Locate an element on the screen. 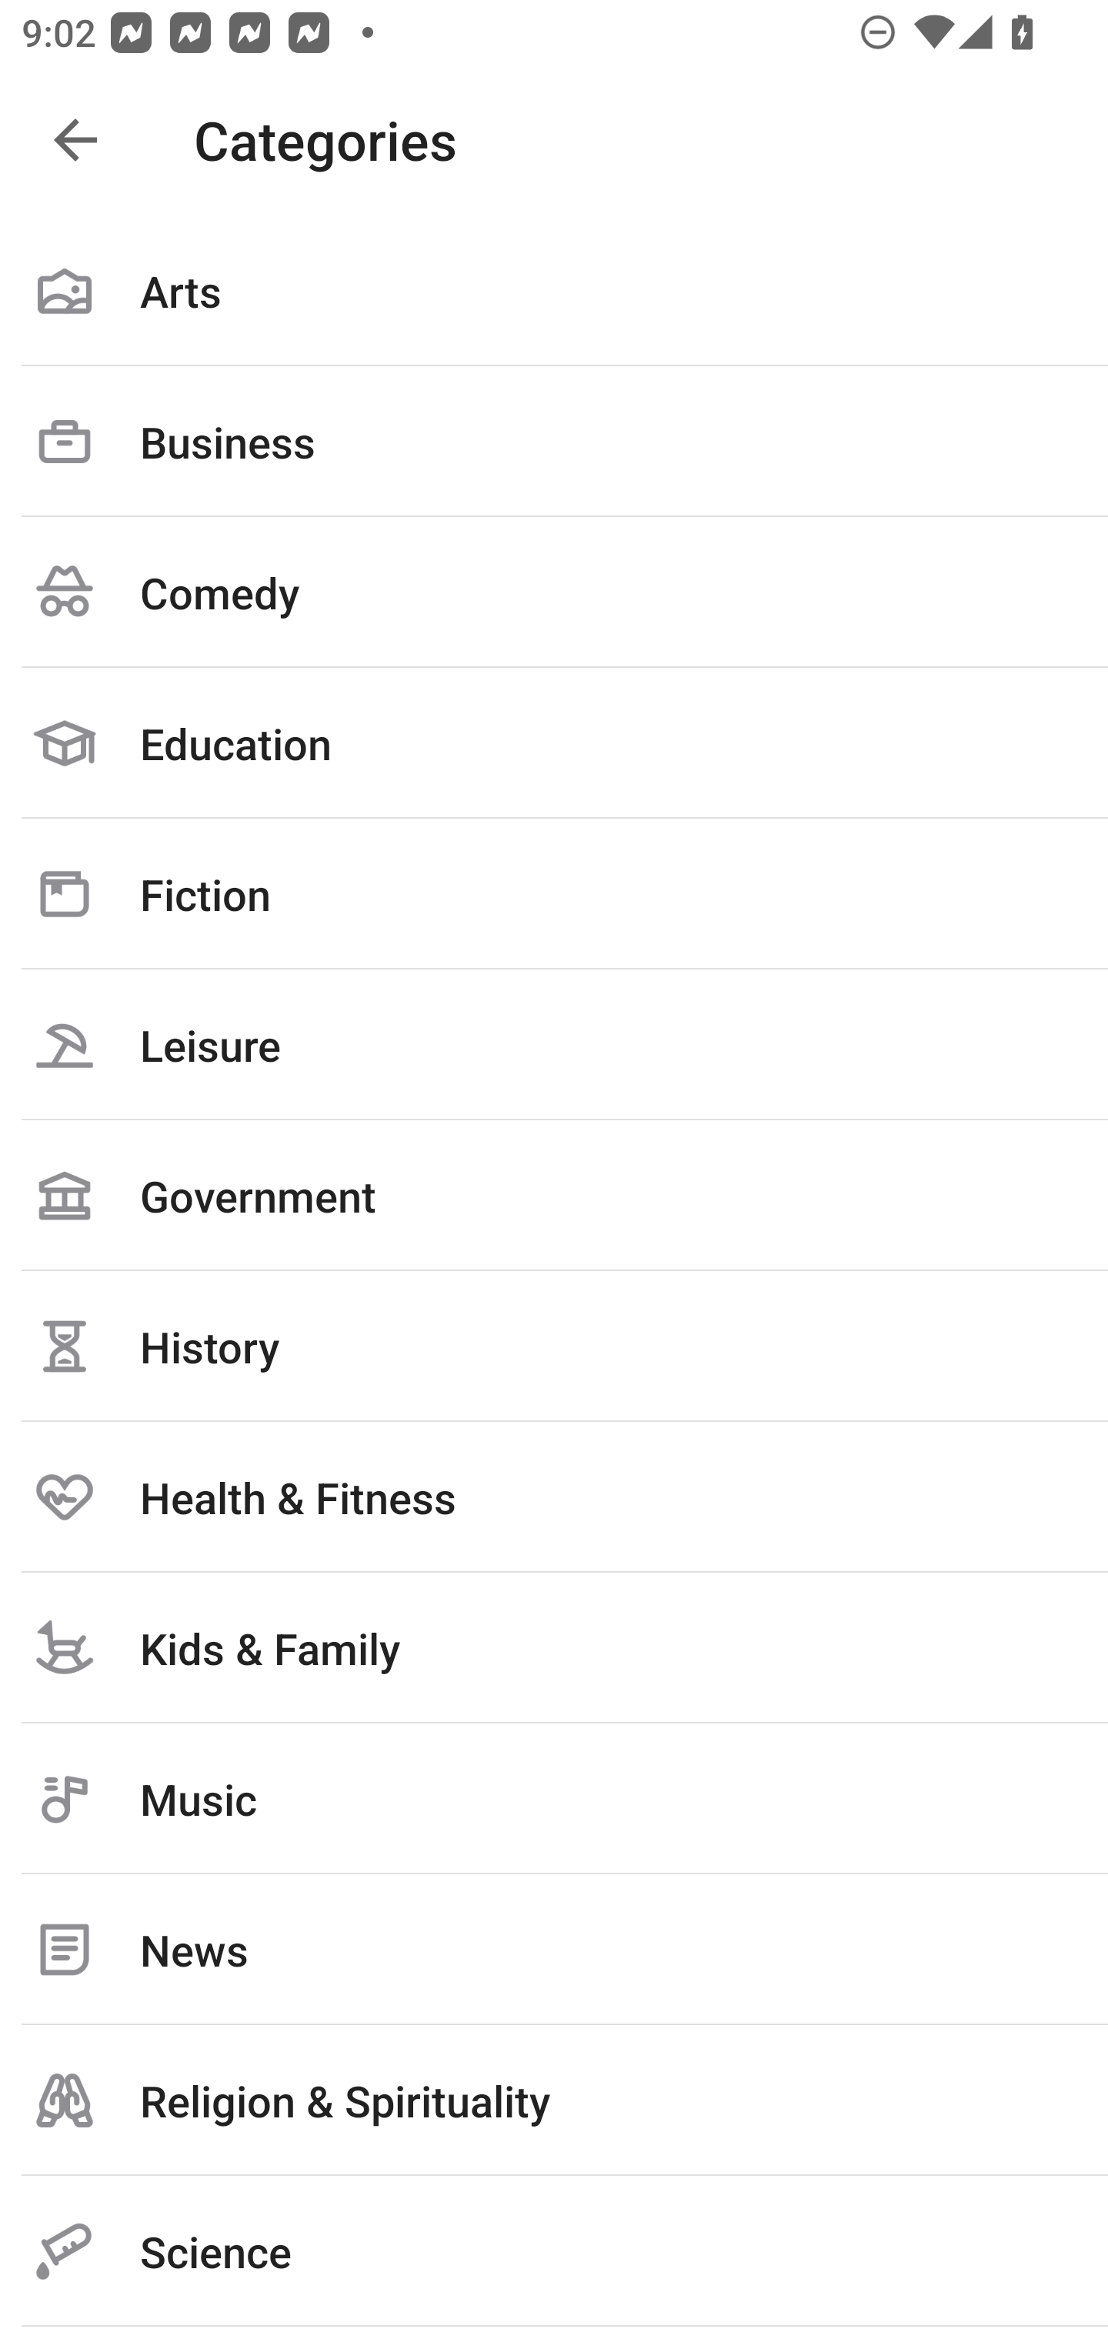 This screenshot has height=2339, width=1108. Kids & Family is located at coordinates (554, 1647).